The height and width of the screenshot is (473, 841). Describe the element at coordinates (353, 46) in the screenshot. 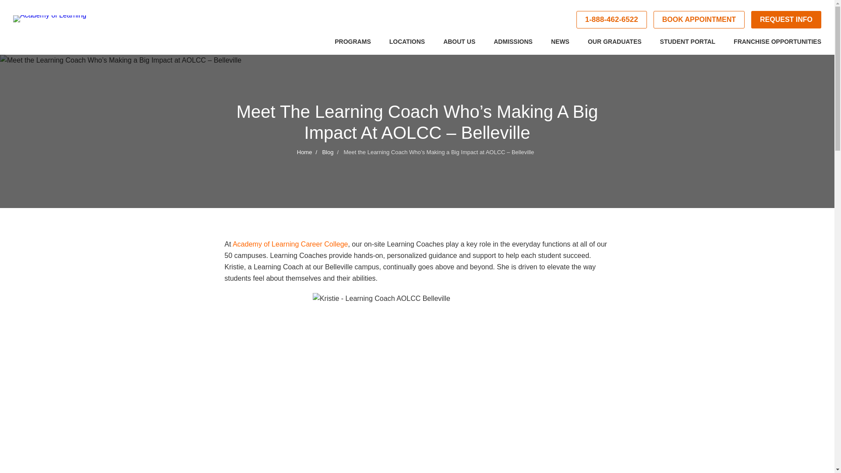

I see `PROGRAMS` at that location.